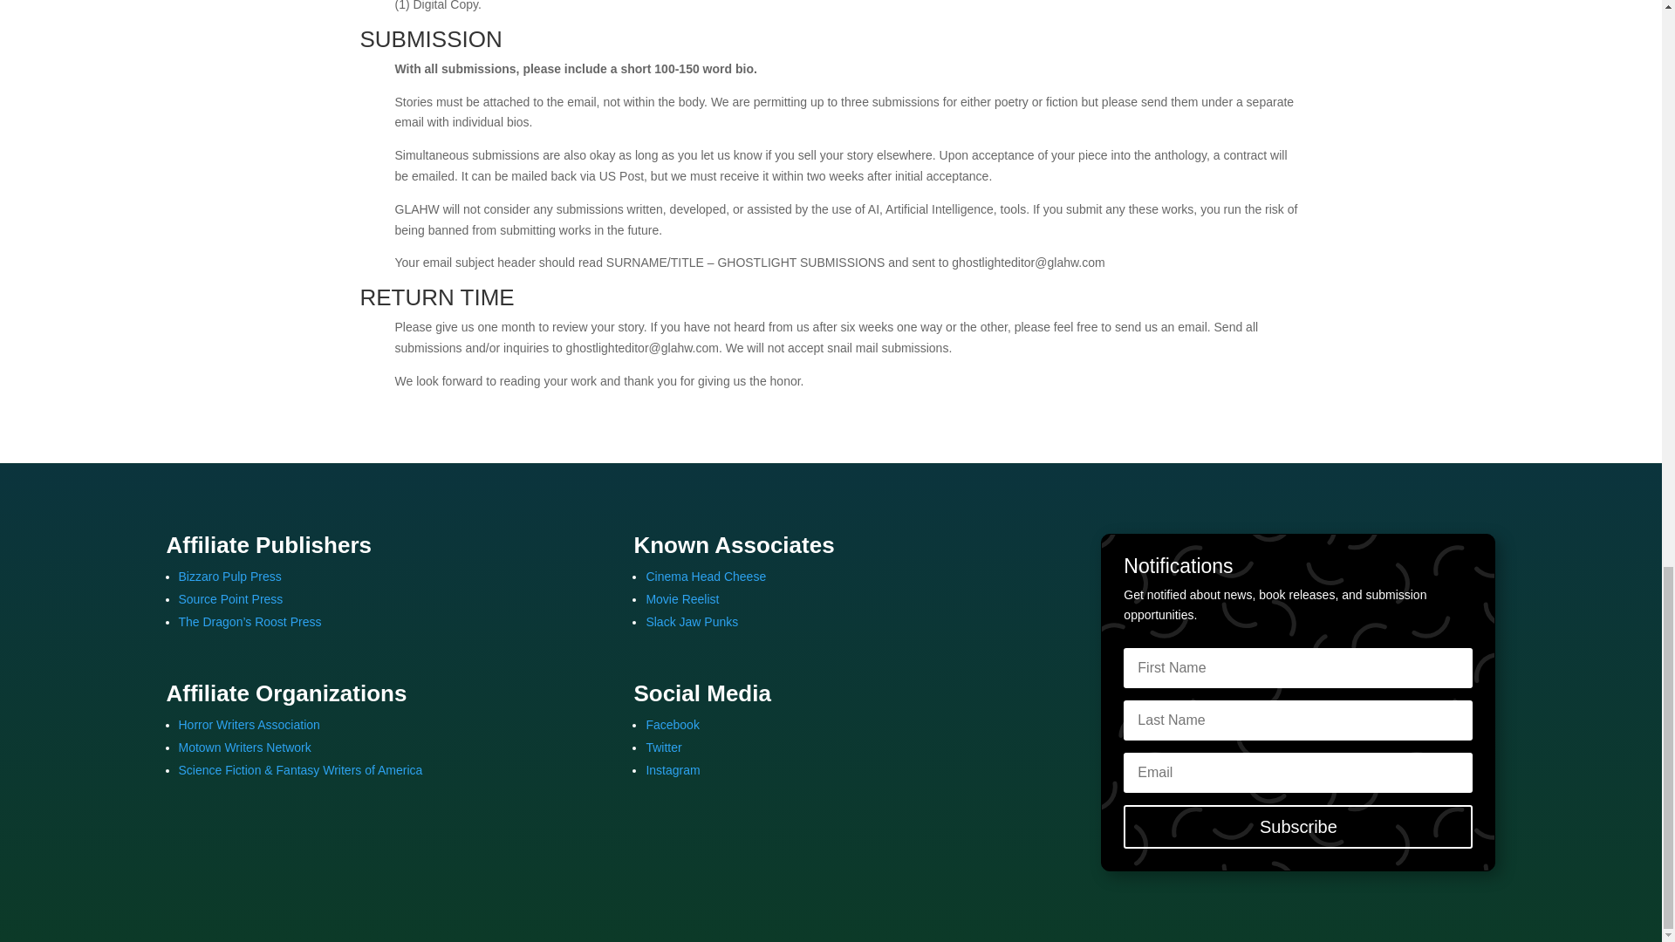  Describe the element at coordinates (248, 724) in the screenshot. I see `Horror Writers Association` at that location.